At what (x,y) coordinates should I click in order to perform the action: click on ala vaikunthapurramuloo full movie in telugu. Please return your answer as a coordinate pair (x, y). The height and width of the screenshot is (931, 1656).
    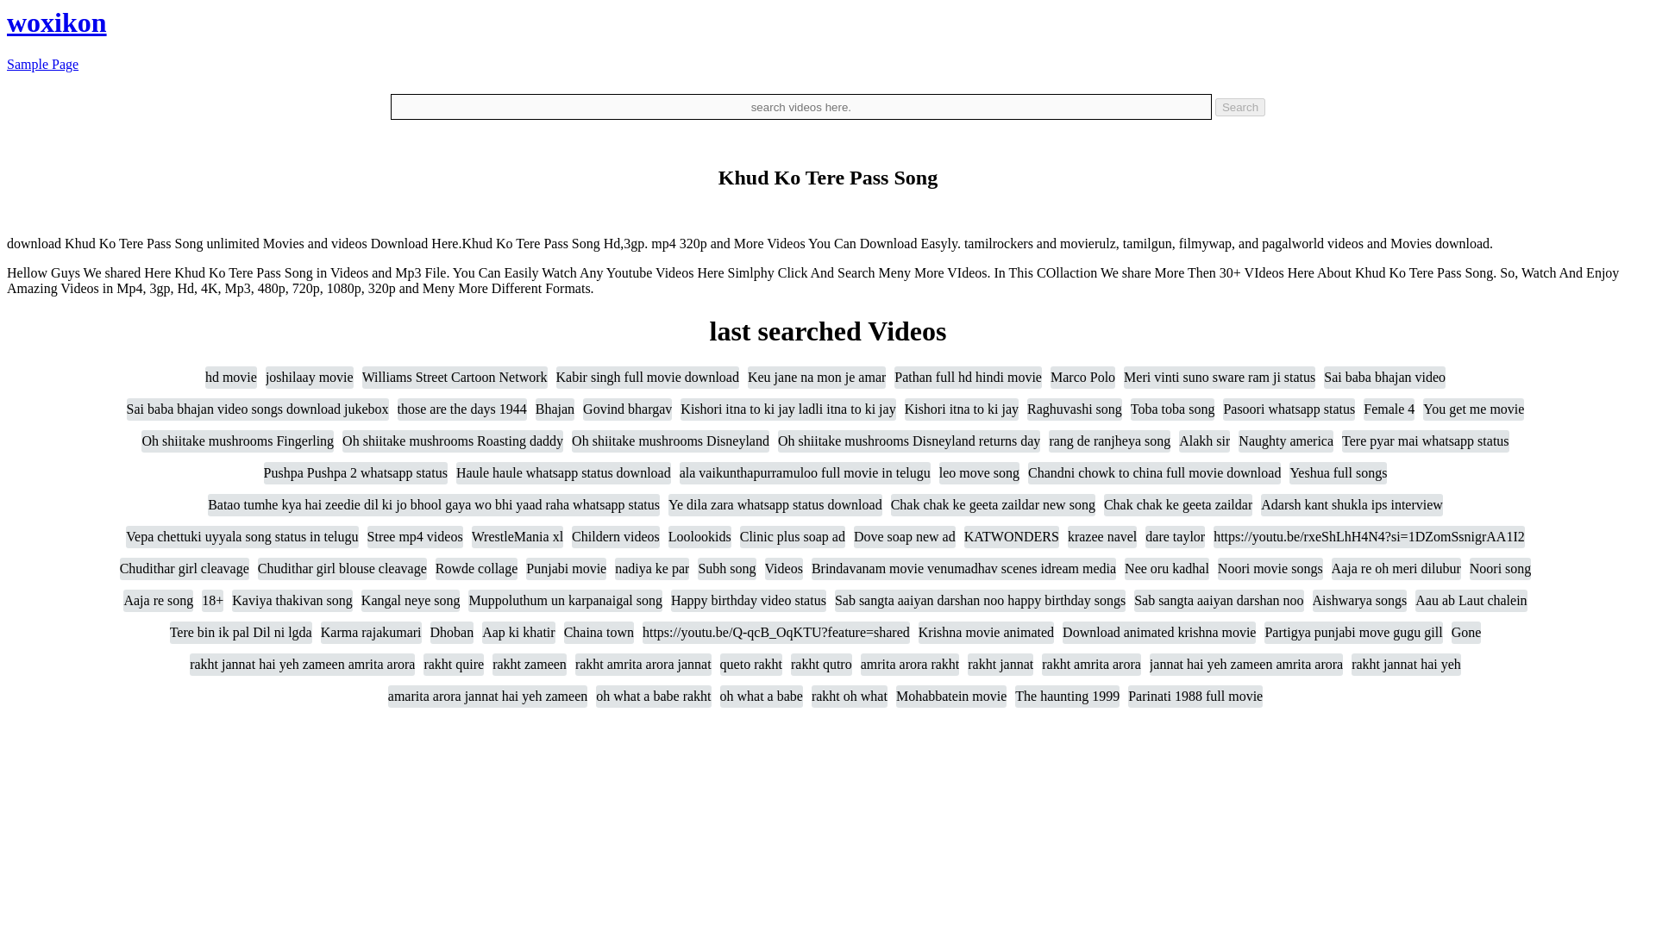
    Looking at the image, I should click on (805, 472).